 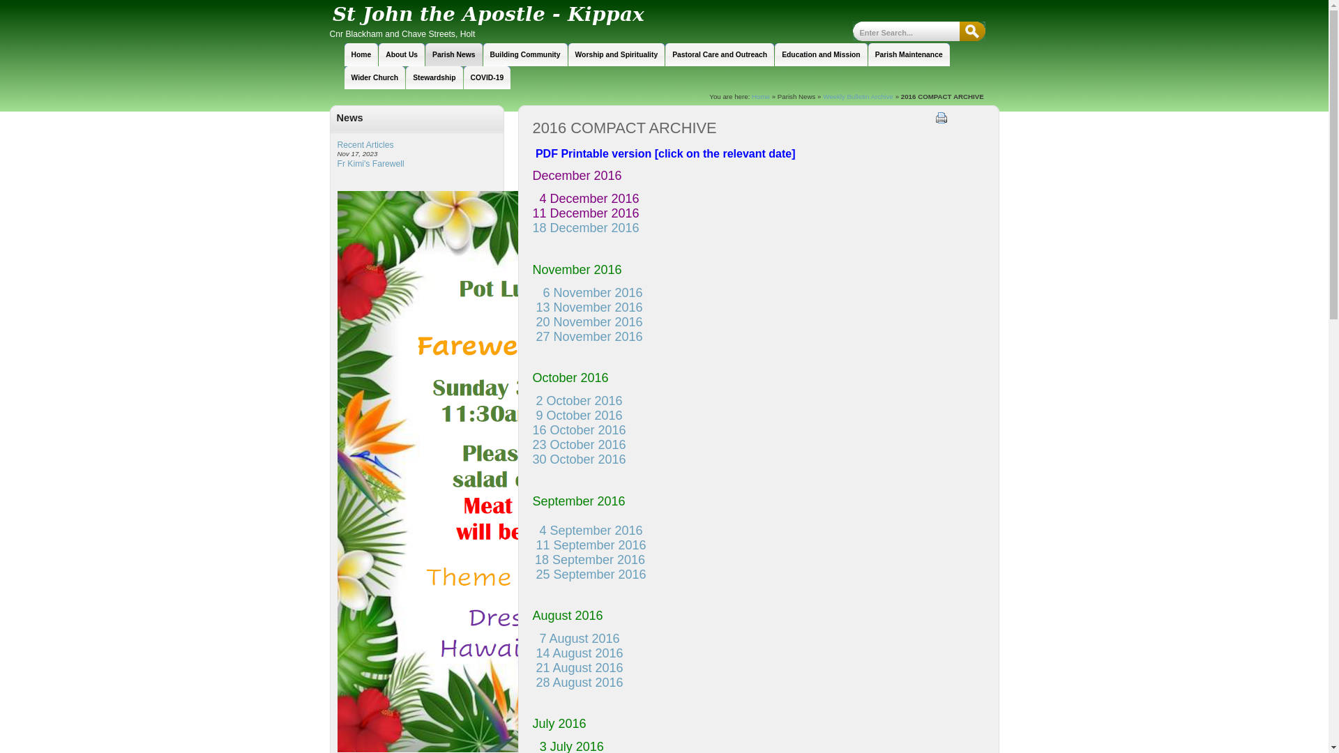 I want to click on Print this page, so click(x=941, y=118).